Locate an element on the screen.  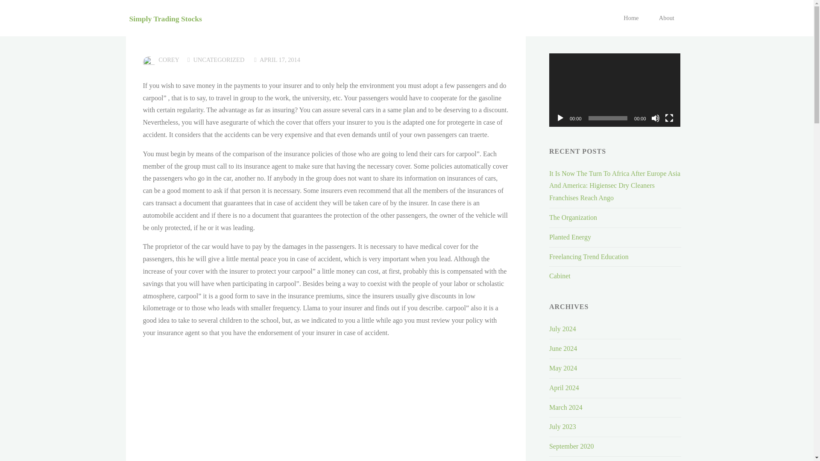
March 2024 is located at coordinates (565, 407).